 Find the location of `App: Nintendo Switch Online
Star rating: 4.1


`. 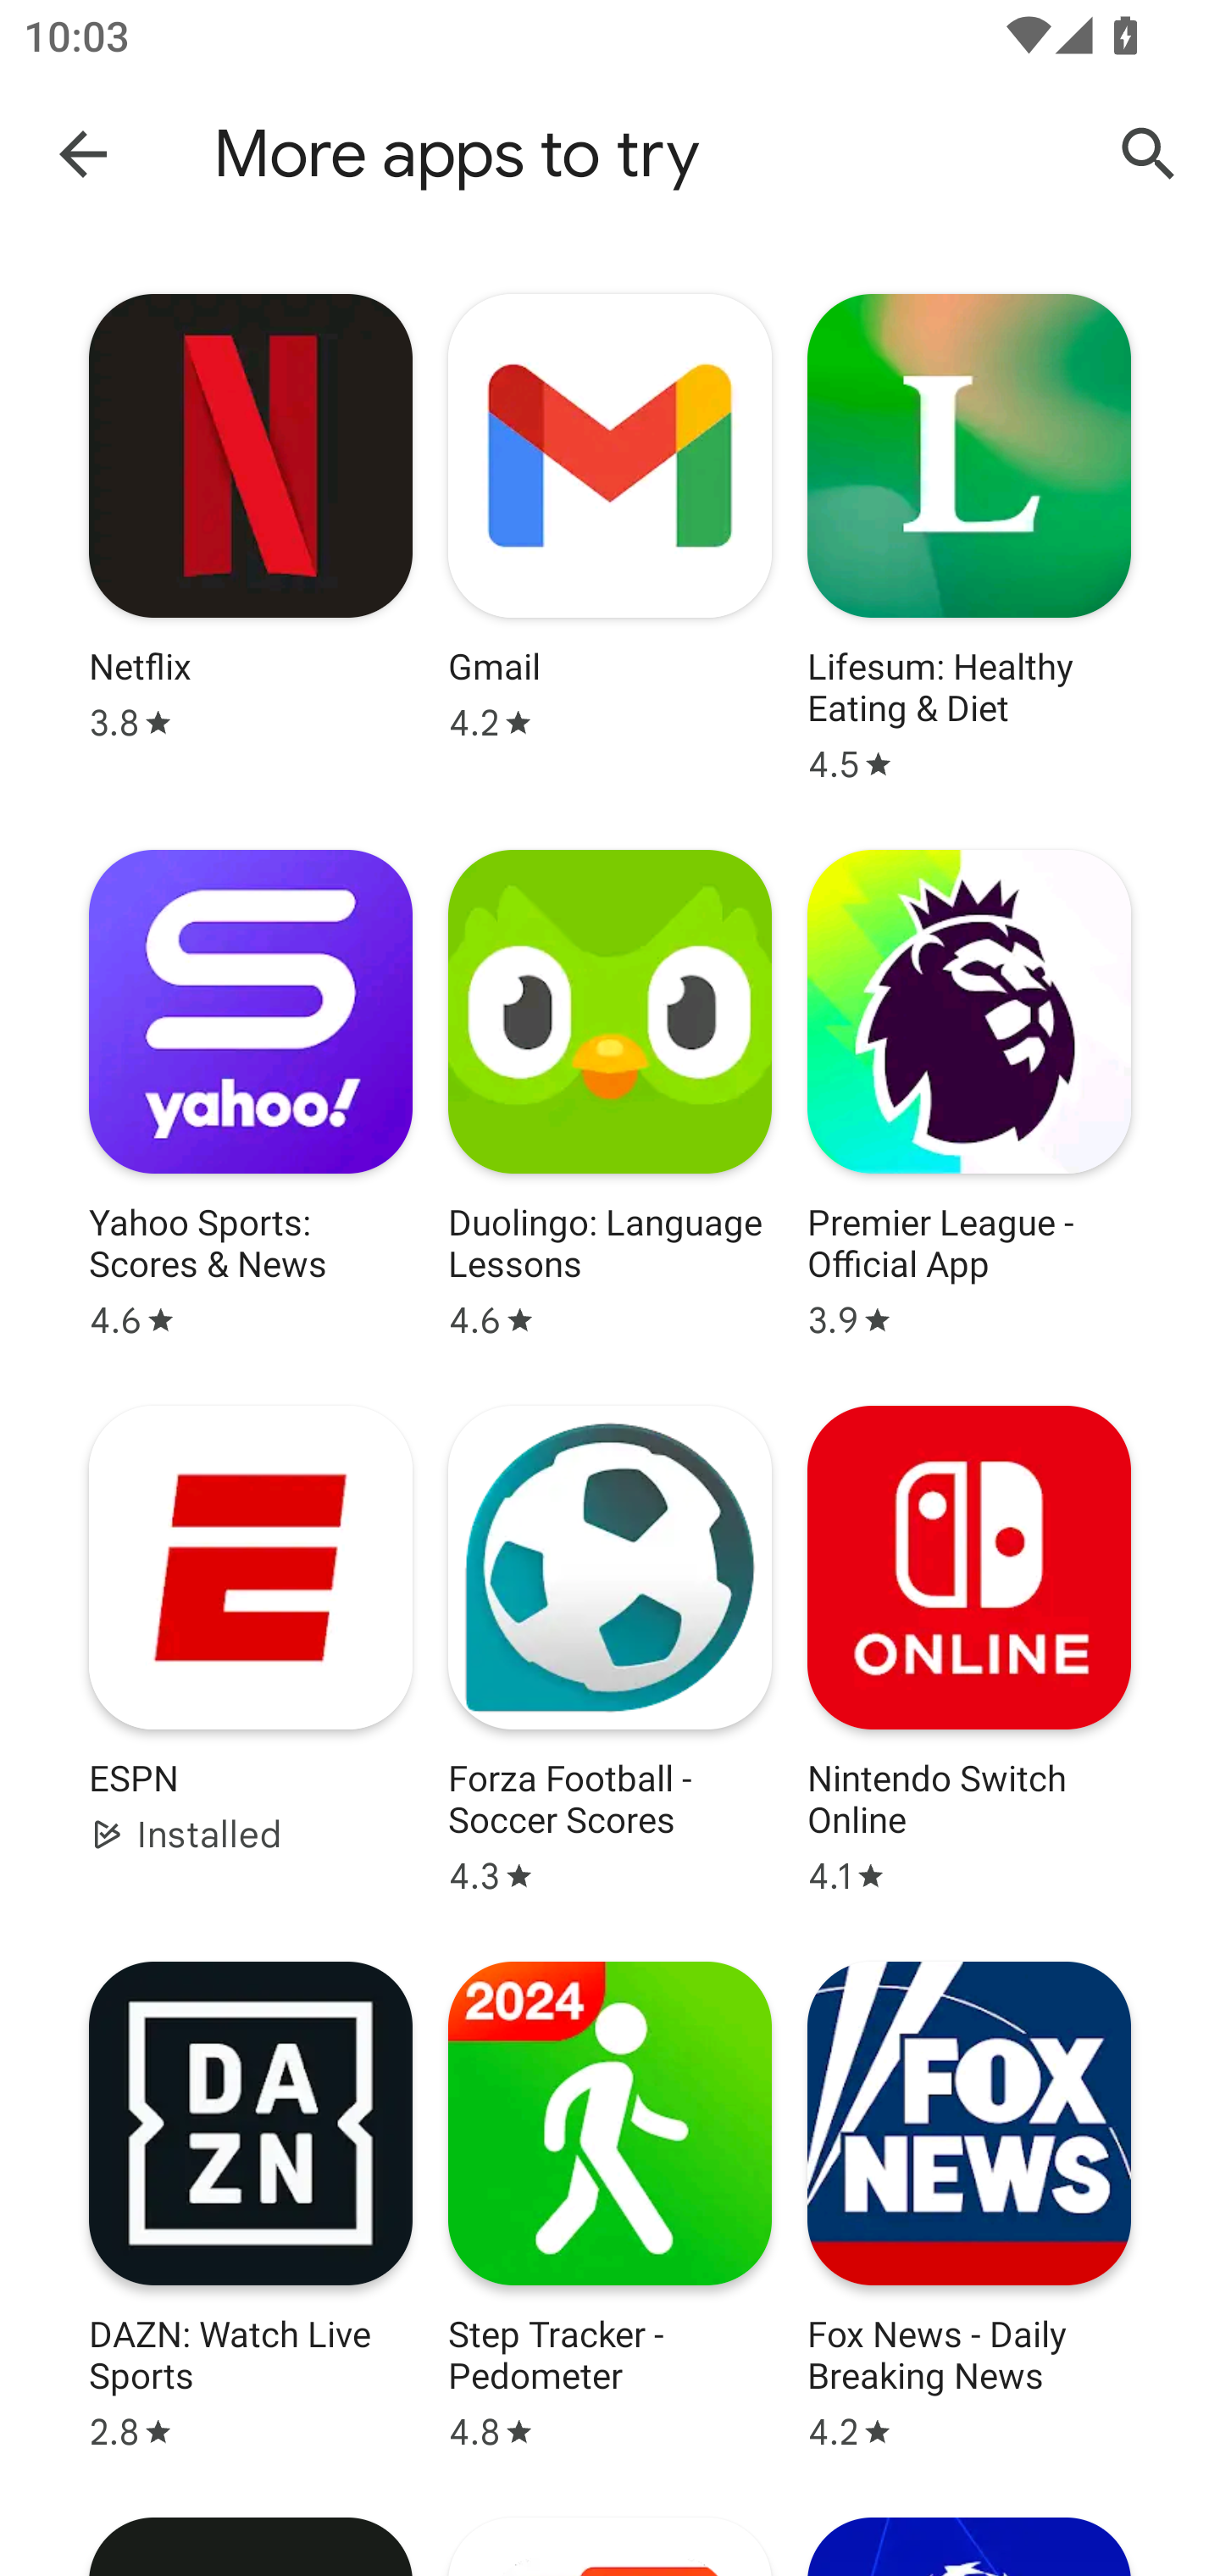

App: Nintendo Switch Online
Star rating: 4.1


 is located at coordinates (969, 1649).